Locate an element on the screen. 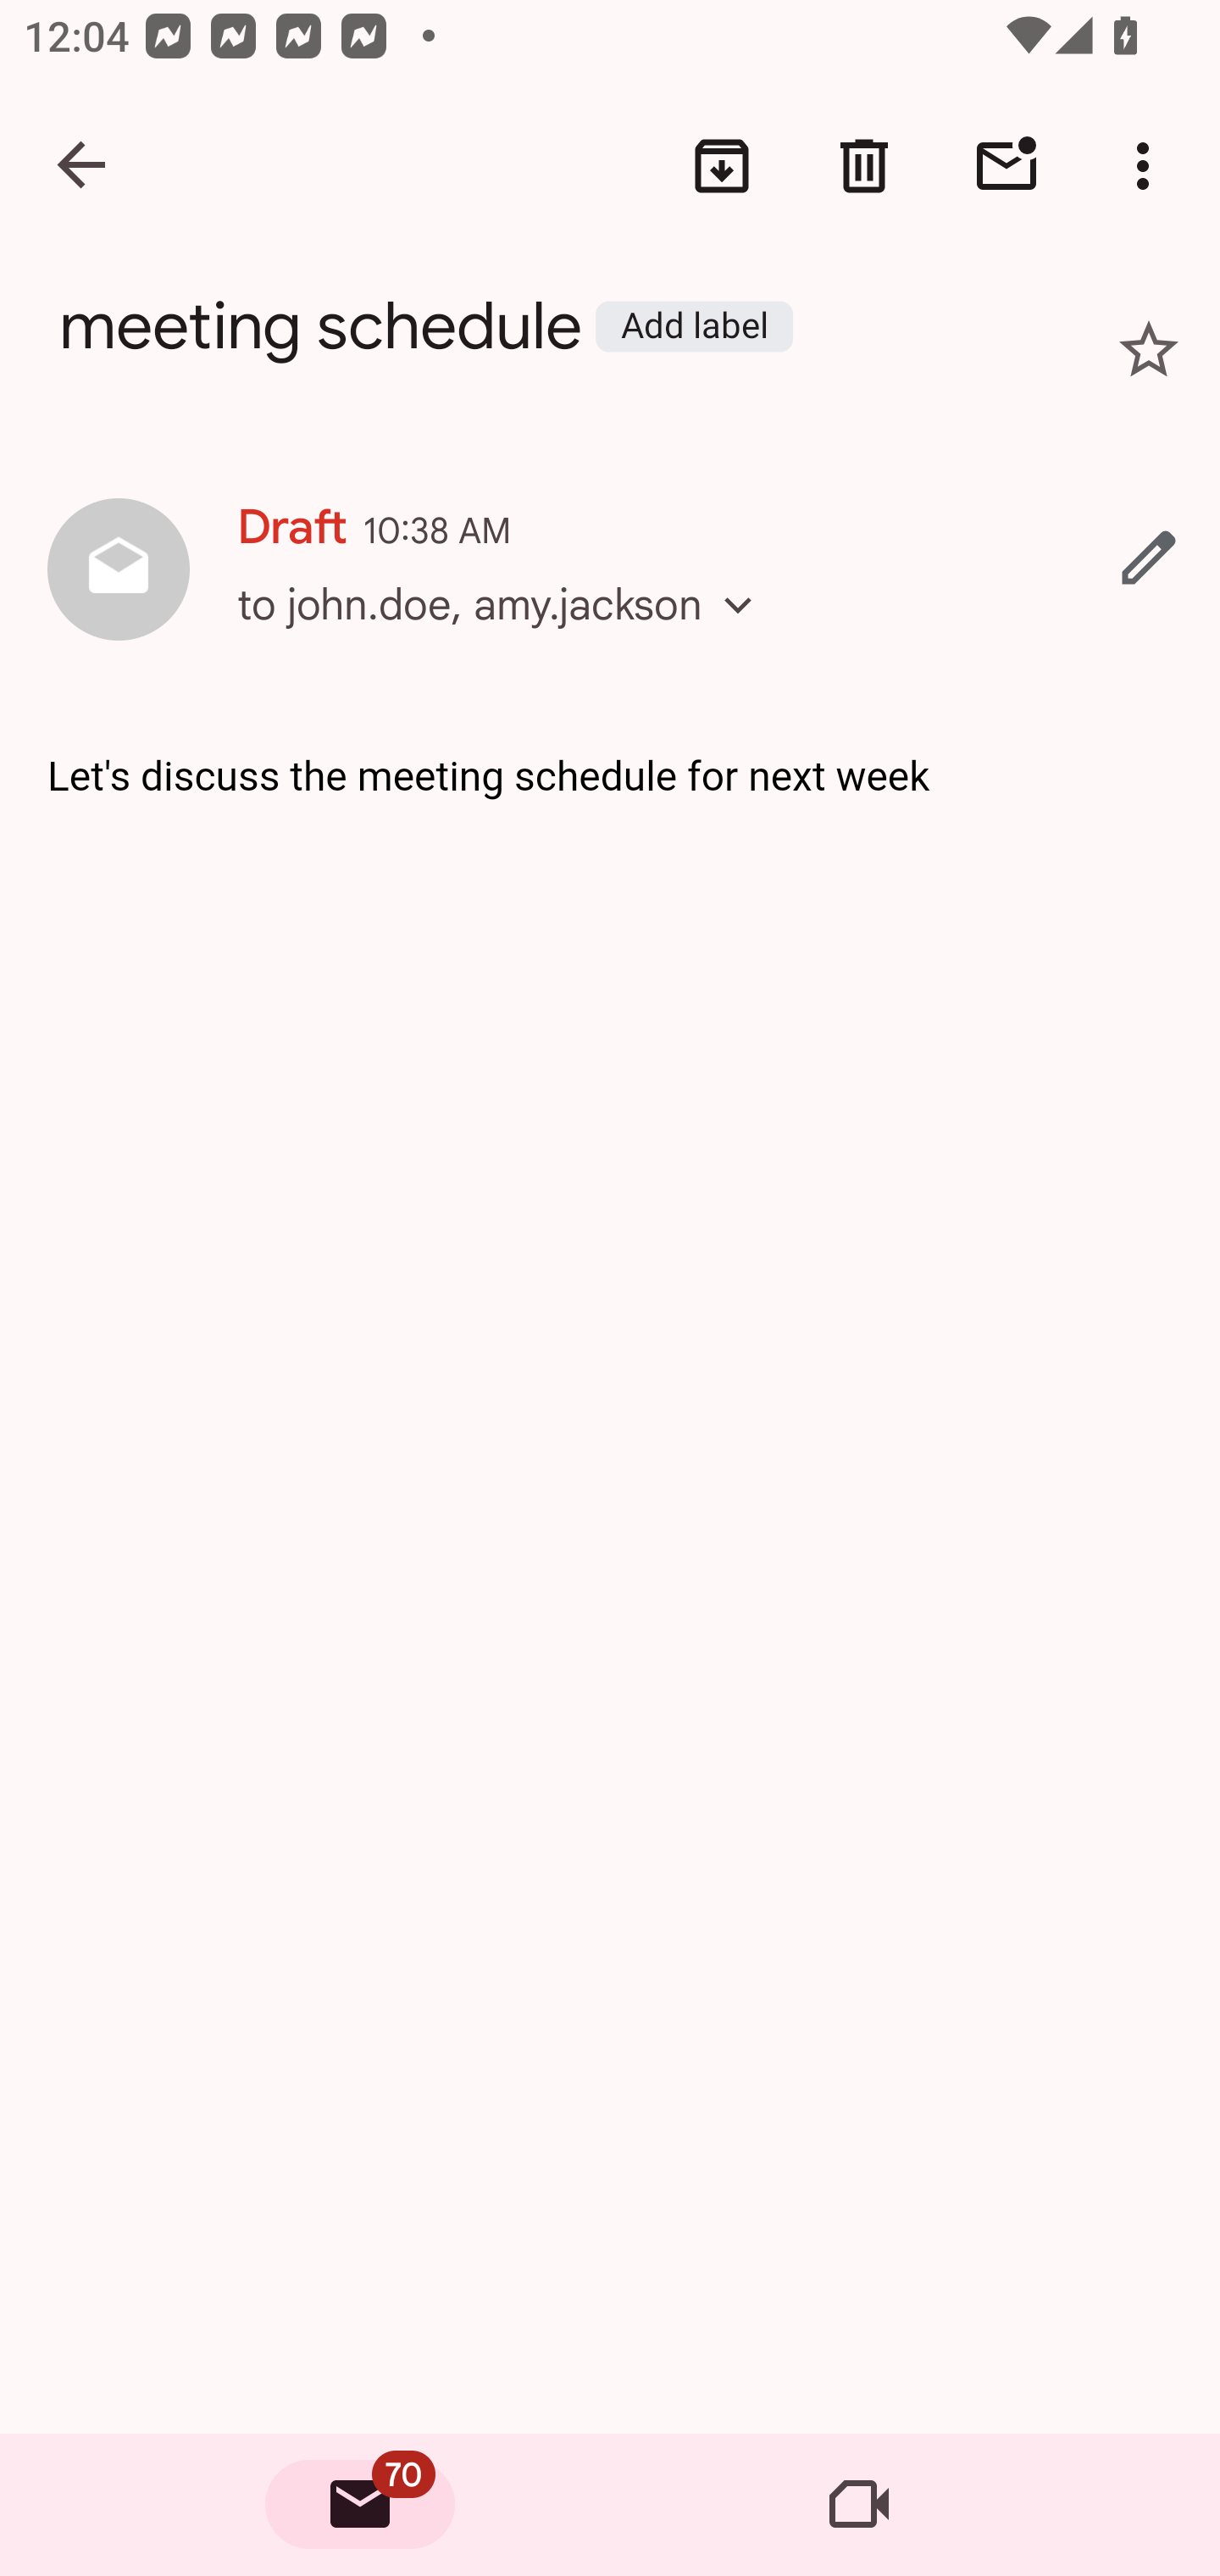 The height and width of the screenshot is (2576, 1220). Meet is located at coordinates (859, 2505).